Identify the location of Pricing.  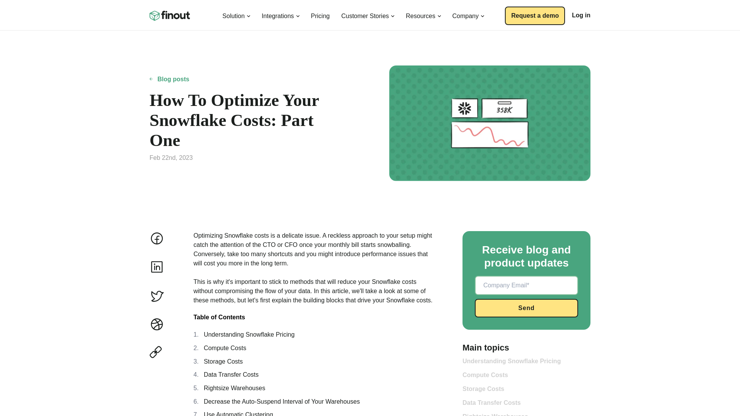
(320, 15).